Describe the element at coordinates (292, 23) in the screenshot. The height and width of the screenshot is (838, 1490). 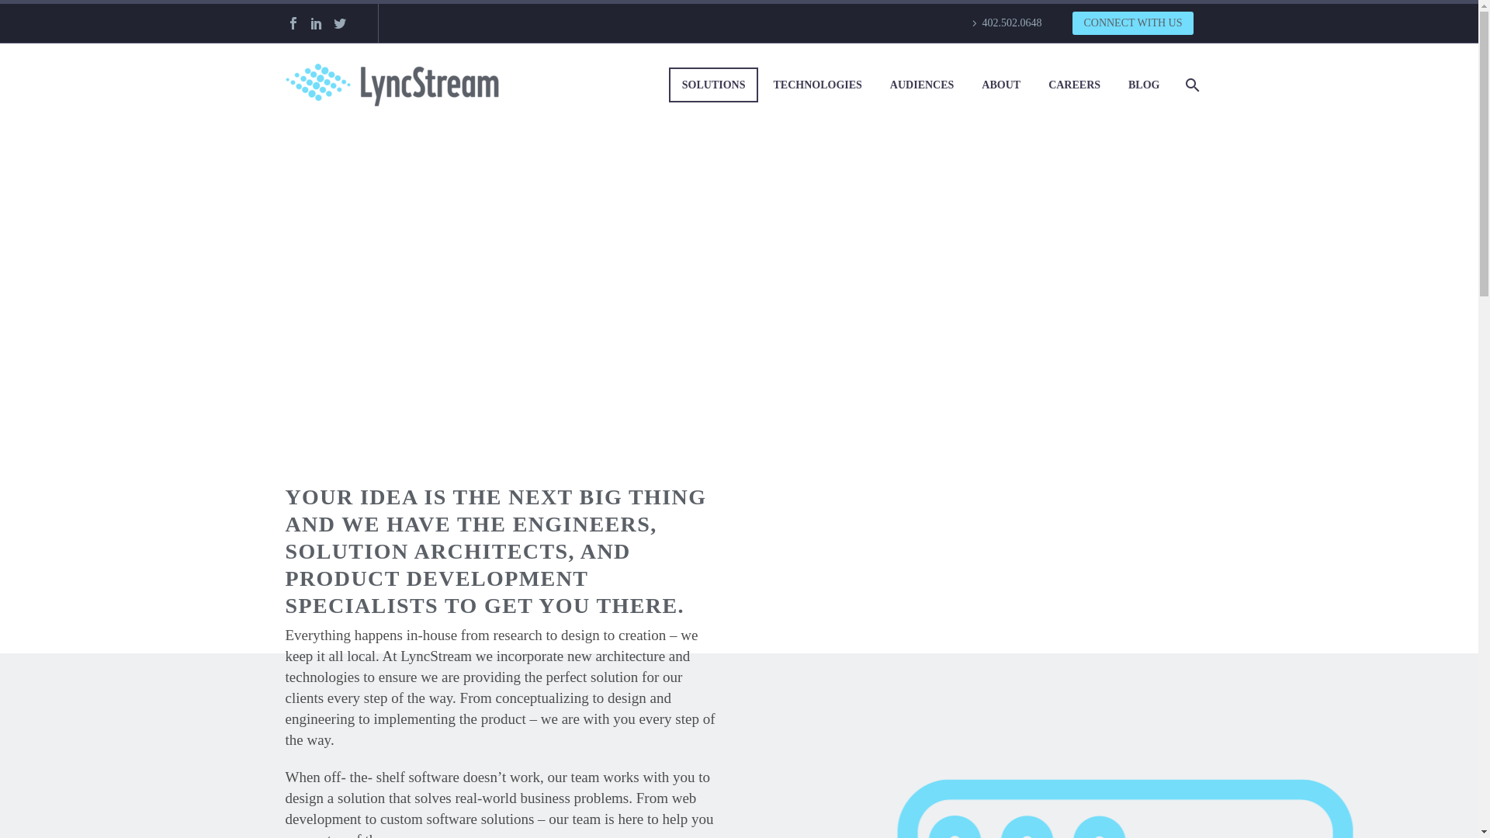
I see `facebook` at that location.